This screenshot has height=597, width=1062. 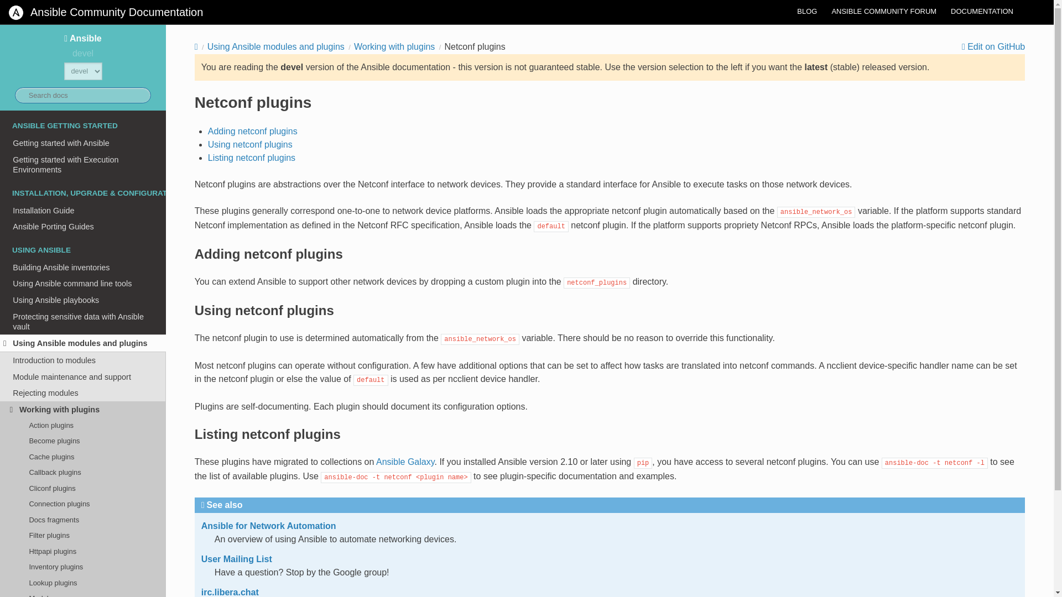 I want to click on Rejecting modules, so click(x=83, y=392).